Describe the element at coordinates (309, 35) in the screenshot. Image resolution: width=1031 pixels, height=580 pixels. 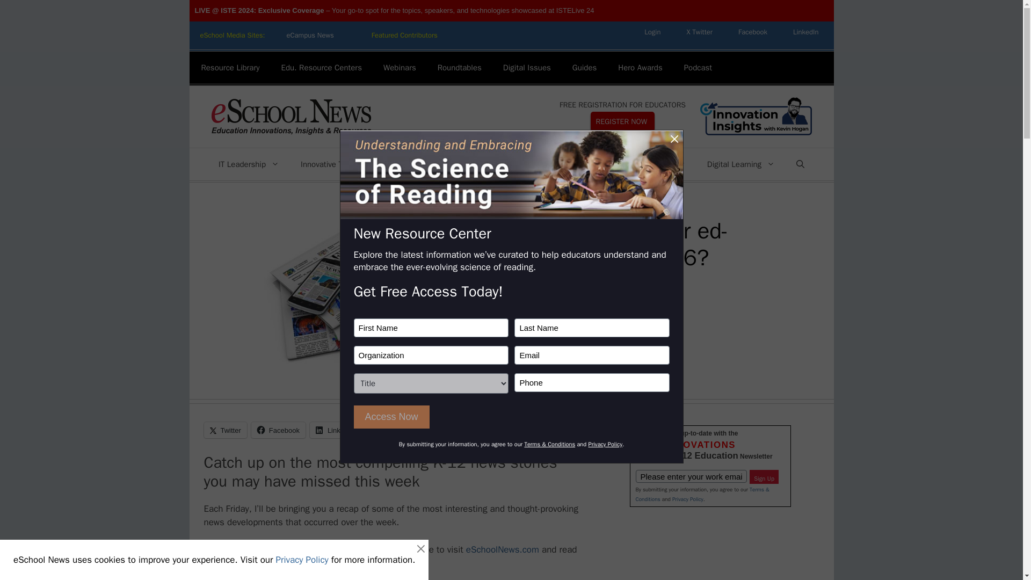
I see `eCampus News` at that location.